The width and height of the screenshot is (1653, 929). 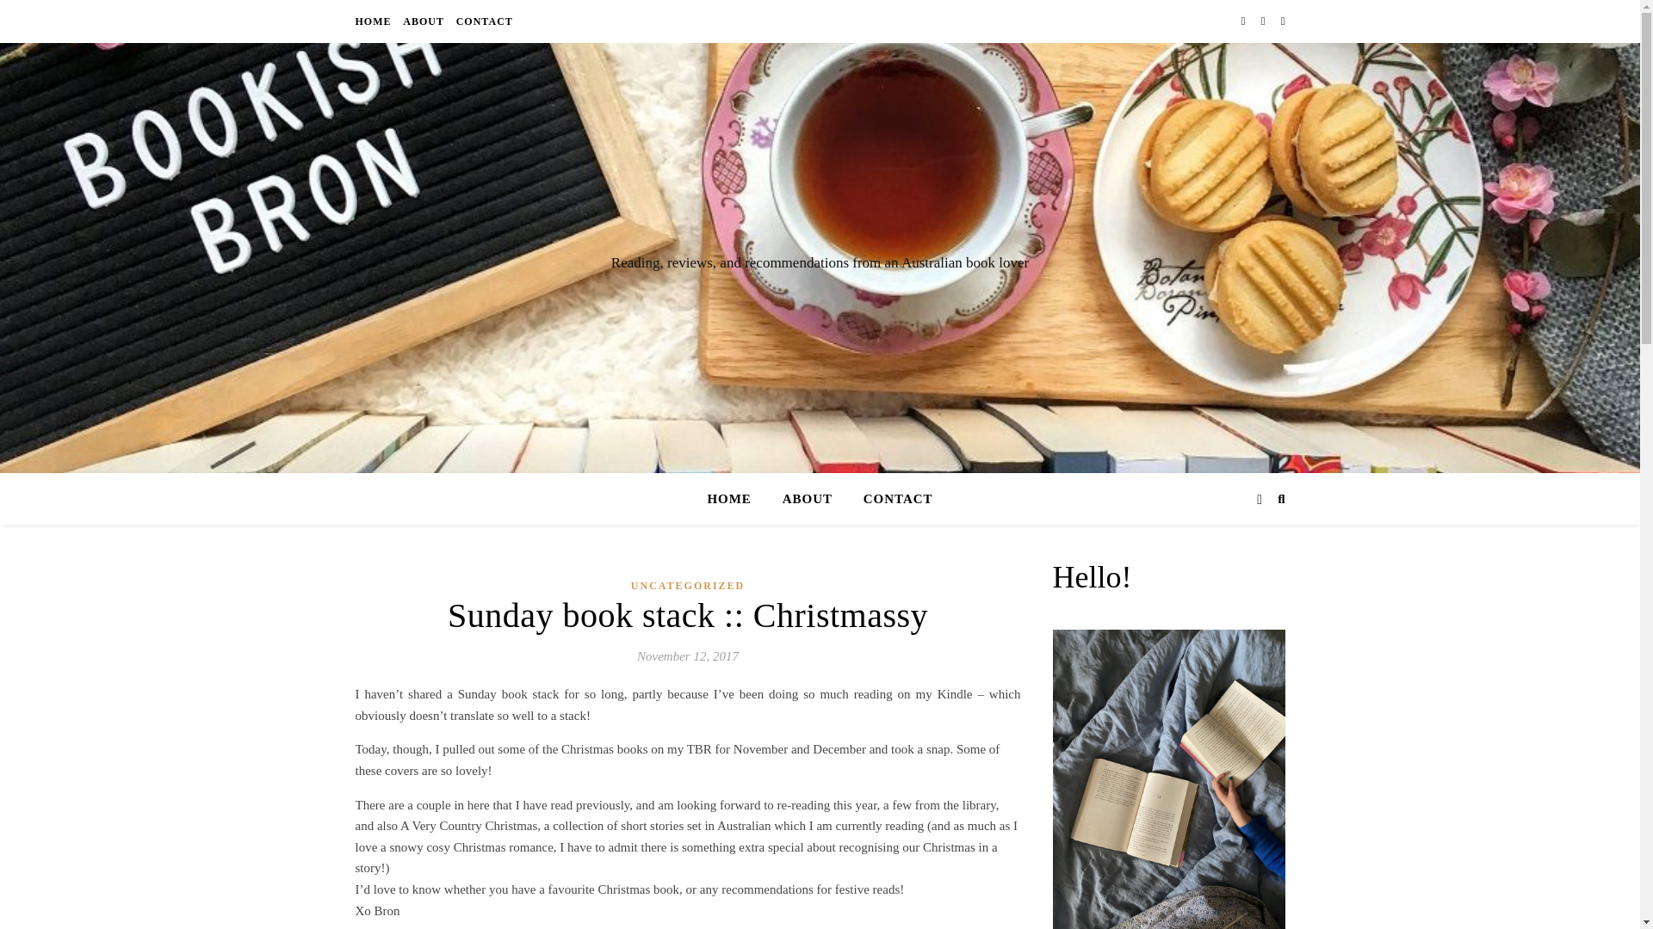 What do you see at coordinates (891, 499) in the screenshot?
I see `CONTACT` at bounding box center [891, 499].